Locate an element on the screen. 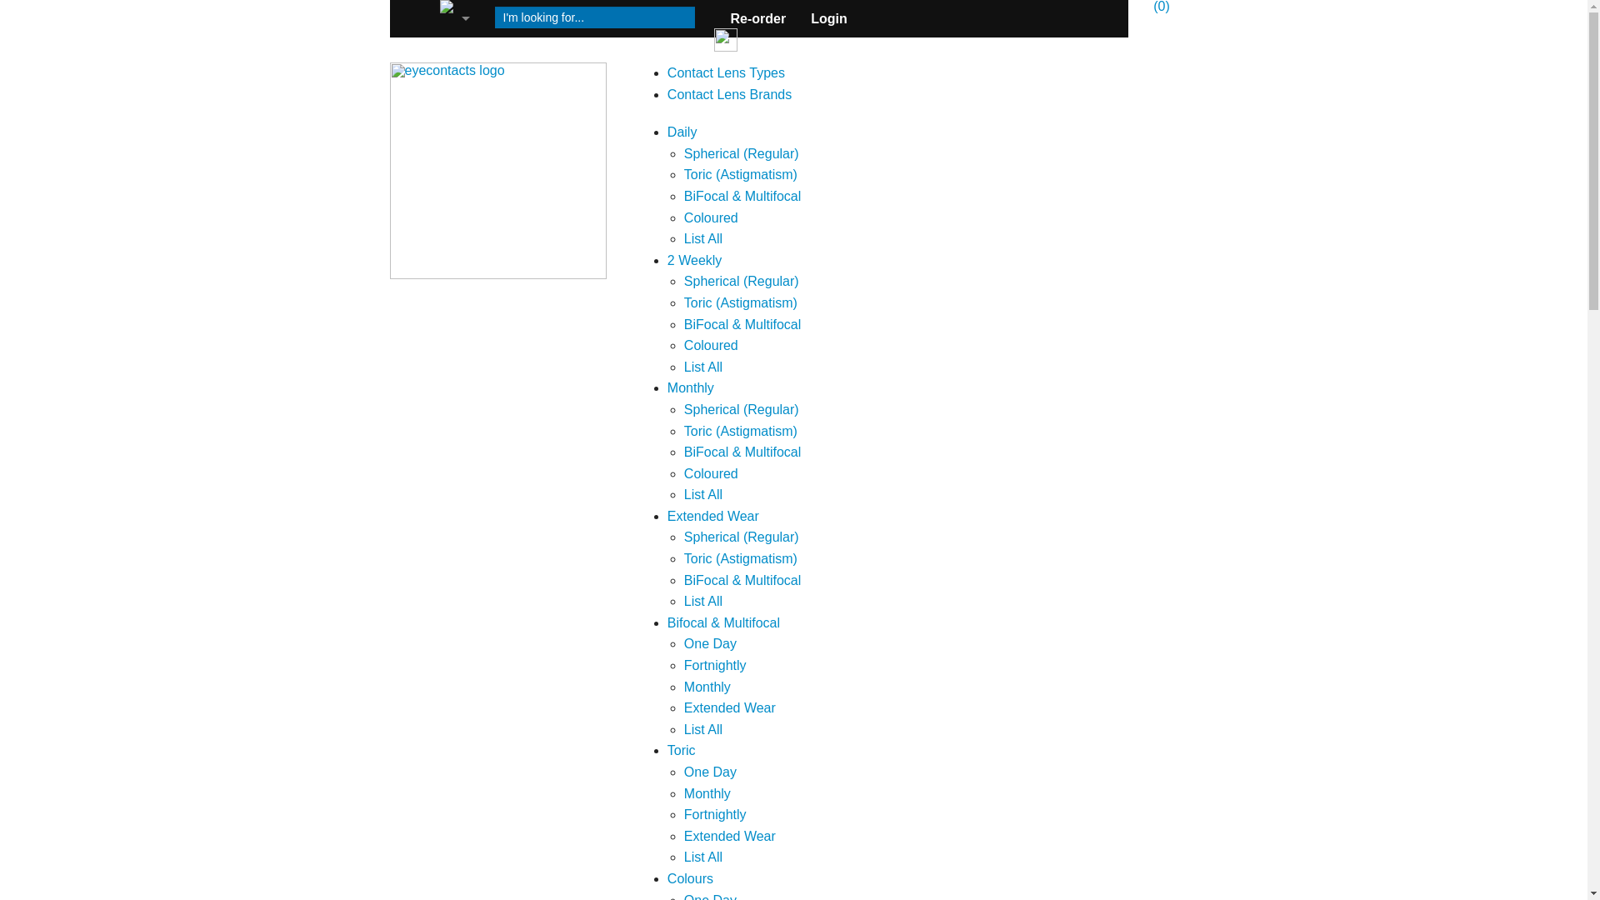 The image size is (1600, 900). Spherical (Regular) is located at coordinates (742, 282).